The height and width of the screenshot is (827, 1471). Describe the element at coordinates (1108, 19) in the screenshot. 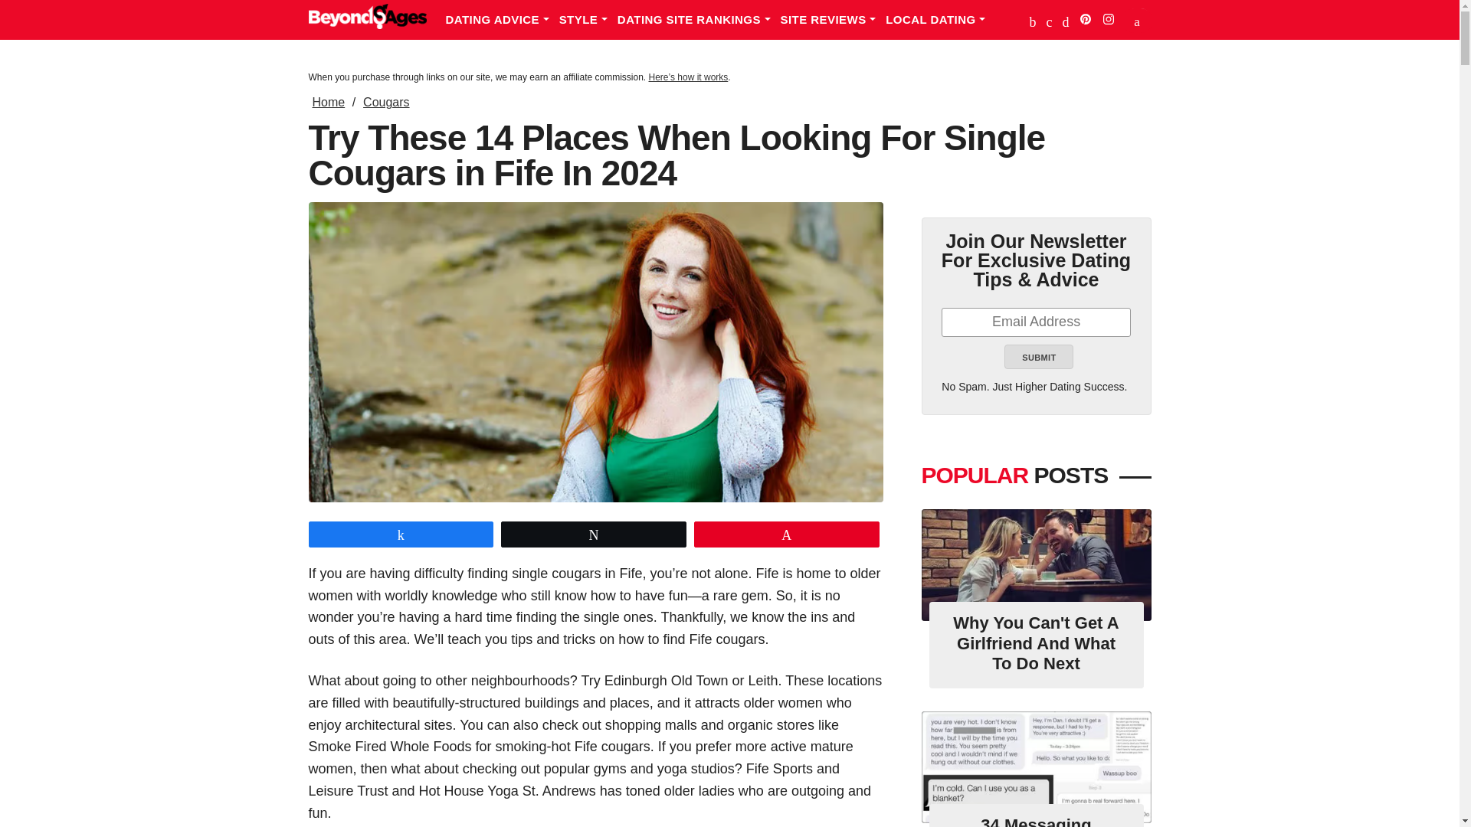

I see `Instagram icon` at that location.